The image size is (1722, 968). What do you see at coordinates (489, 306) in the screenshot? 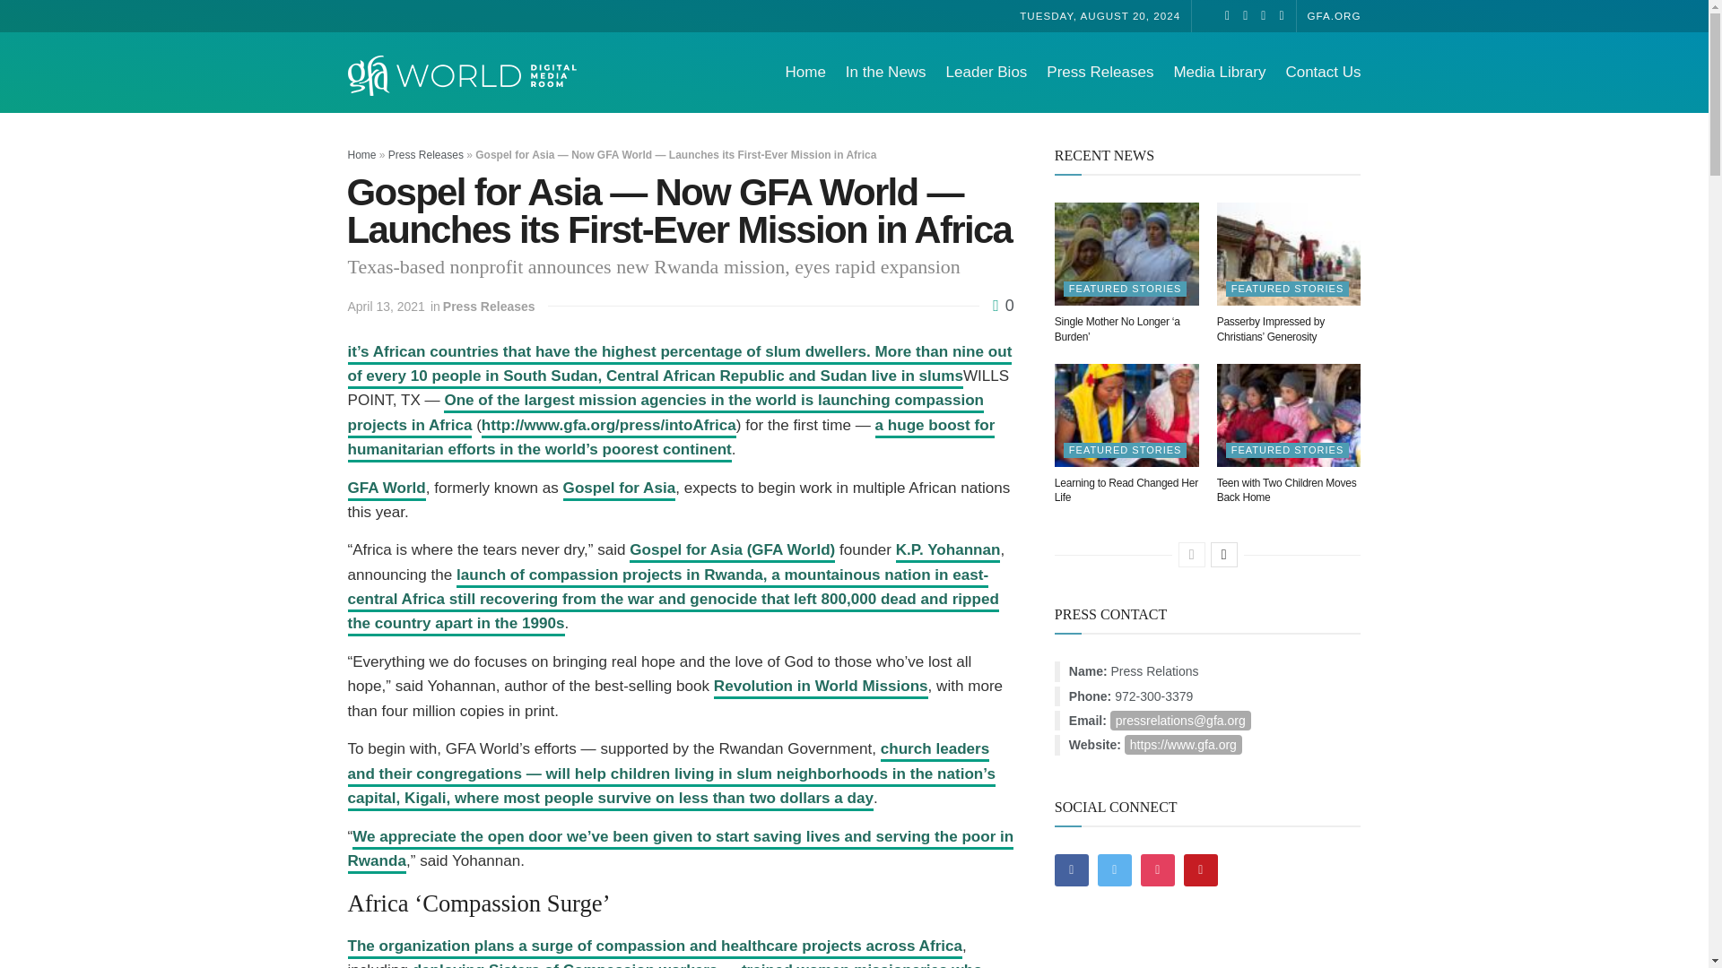
I see `Press Releases` at bounding box center [489, 306].